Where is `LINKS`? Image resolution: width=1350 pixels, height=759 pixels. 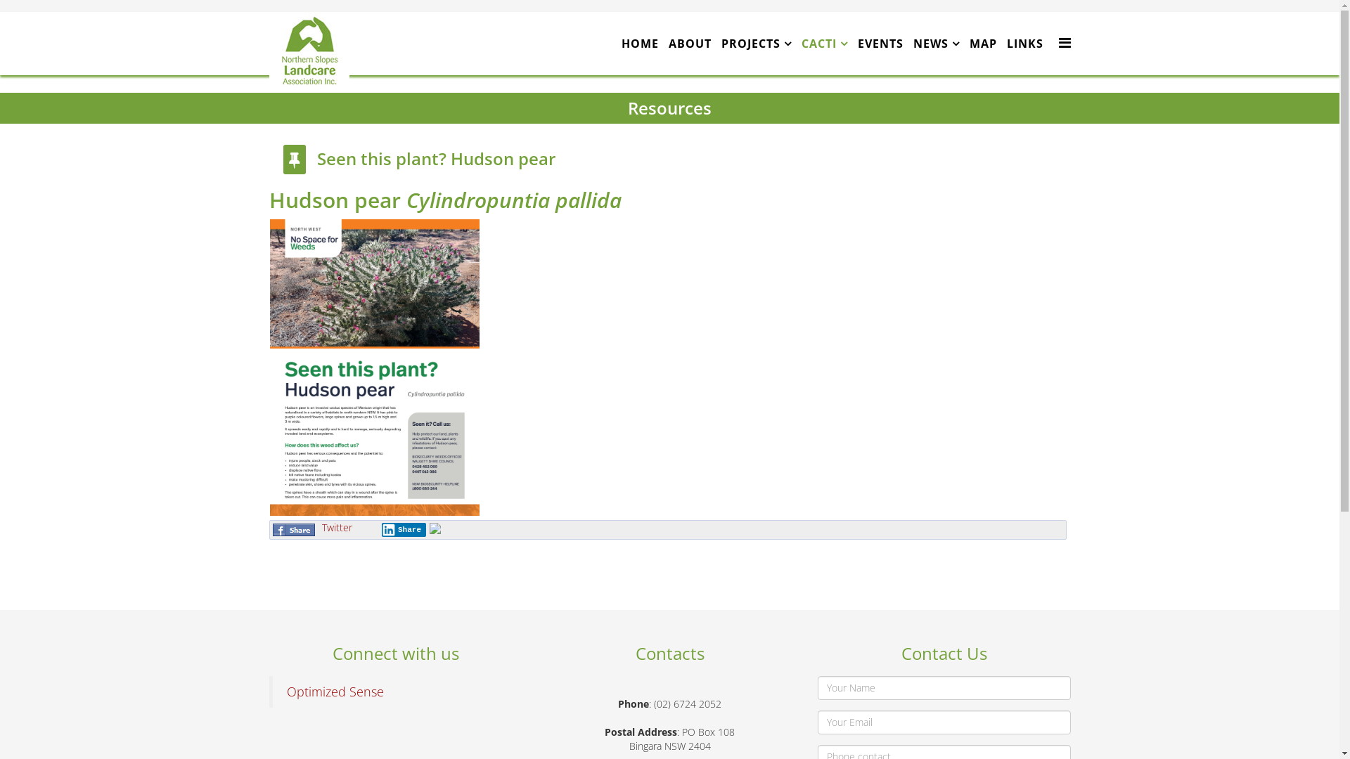 LINKS is located at coordinates (1024, 44).